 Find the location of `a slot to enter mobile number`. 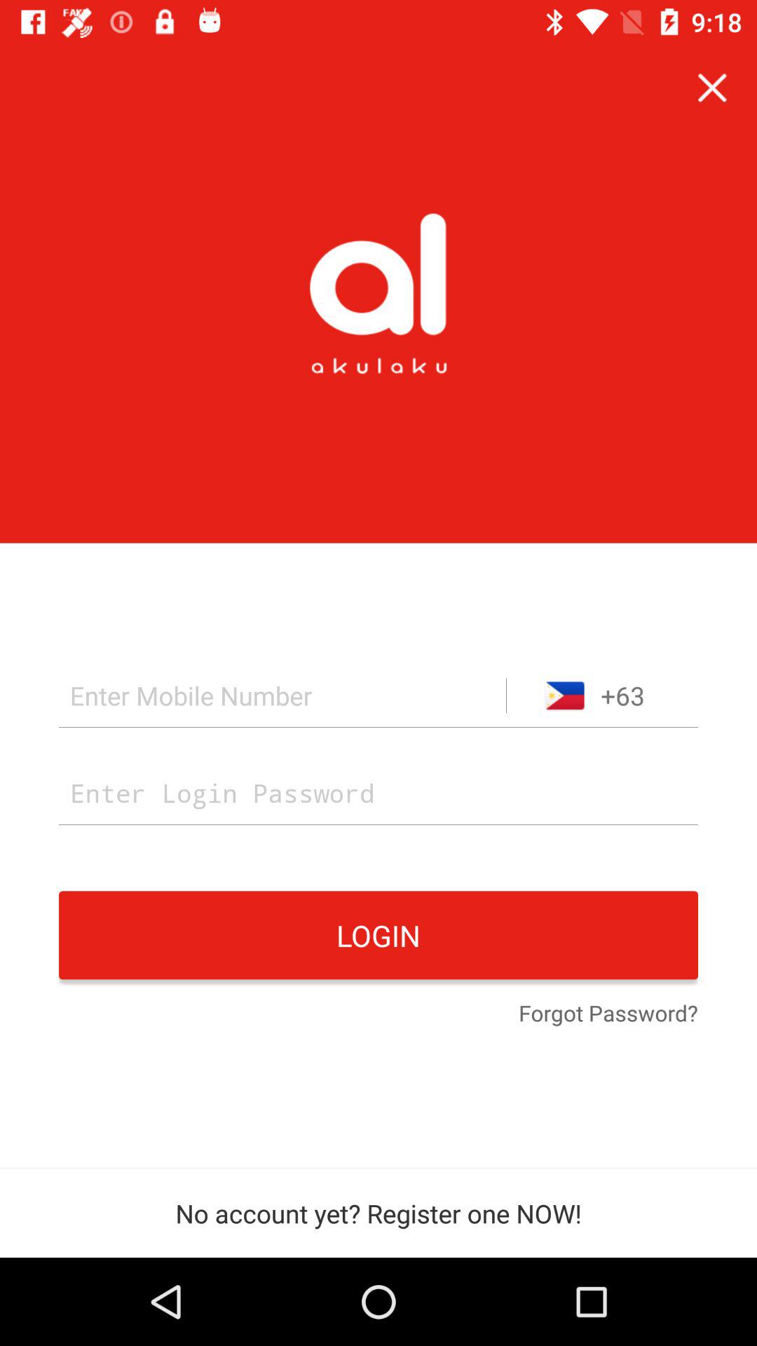

a slot to enter mobile number is located at coordinates (282, 695).